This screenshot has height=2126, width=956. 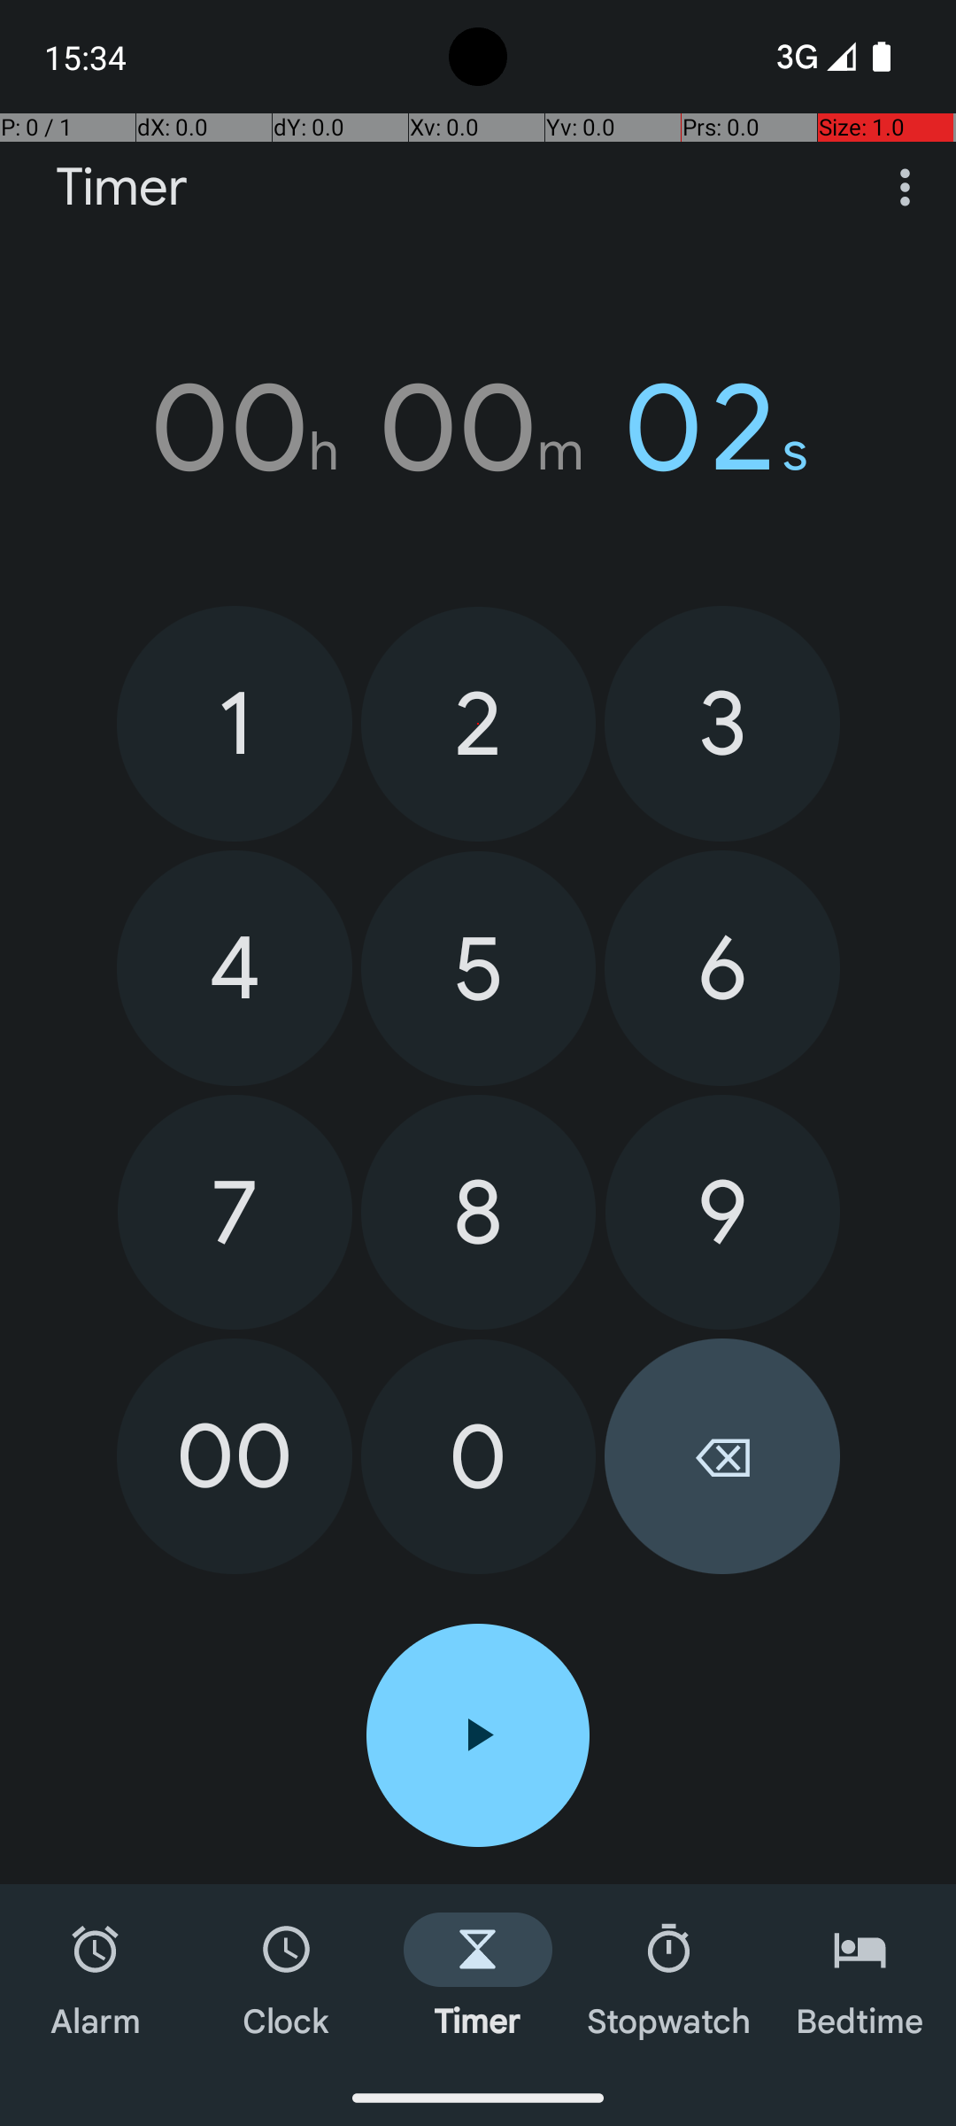 I want to click on 00h 00m 02s, so click(x=478, y=428).